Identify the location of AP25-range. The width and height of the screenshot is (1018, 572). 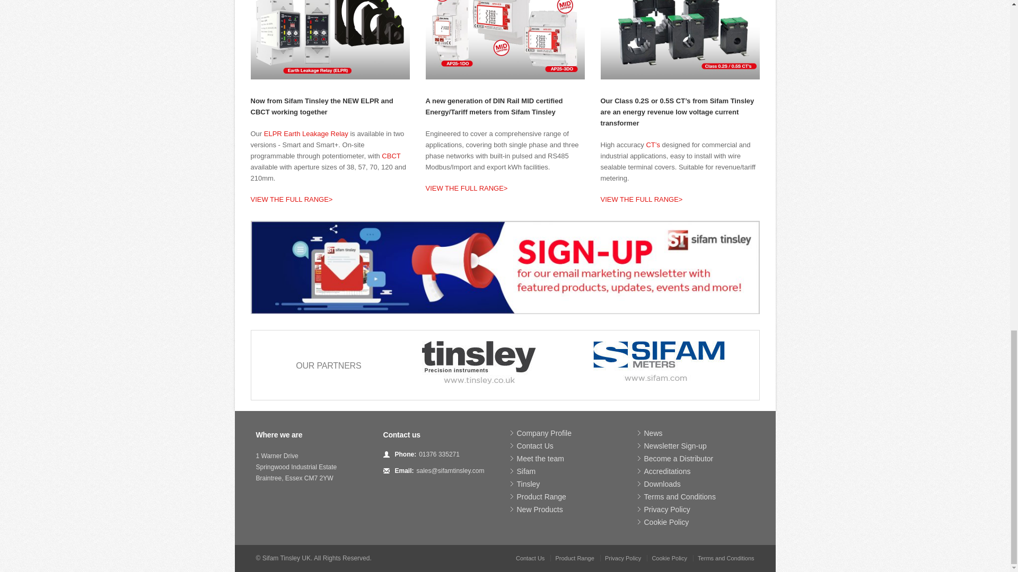
(505, 40).